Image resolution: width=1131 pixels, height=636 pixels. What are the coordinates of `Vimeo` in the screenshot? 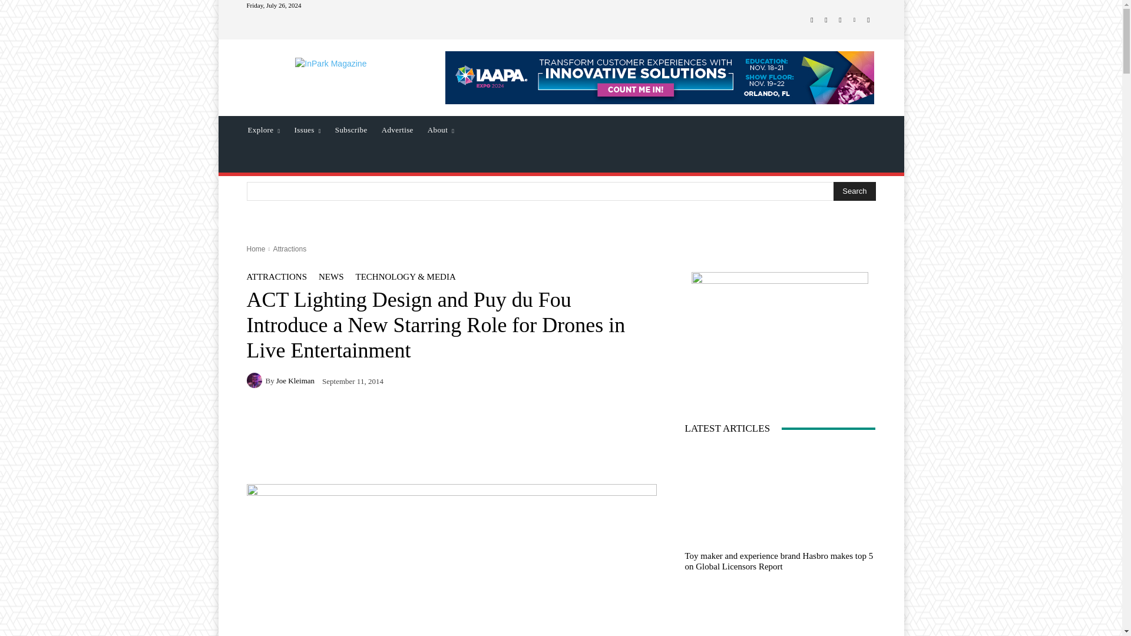 It's located at (854, 20).